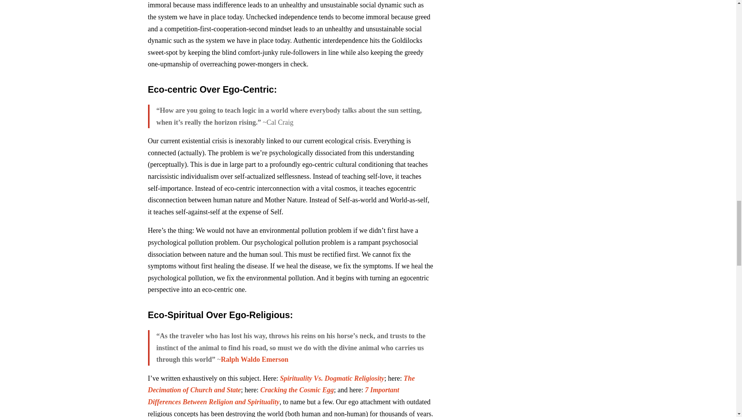 This screenshot has height=417, width=742. What do you see at coordinates (332, 378) in the screenshot?
I see `Spirituality Vs. Dogmatic Religiosity` at bounding box center [332, 378].